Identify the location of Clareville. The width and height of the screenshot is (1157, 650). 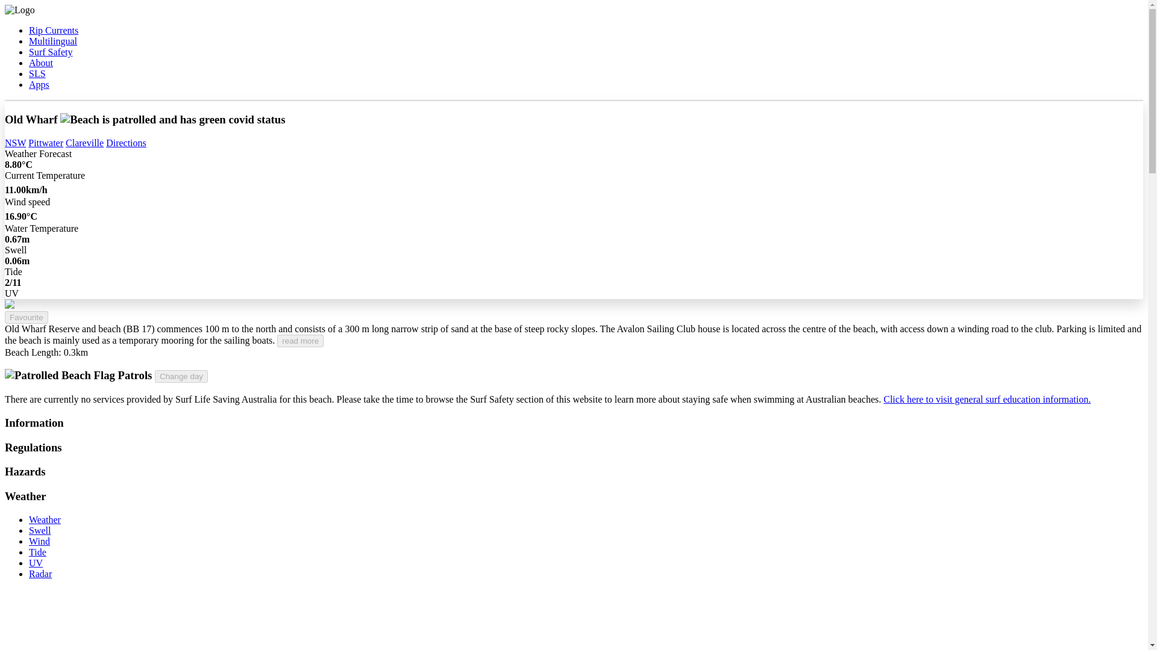
(84, 143).